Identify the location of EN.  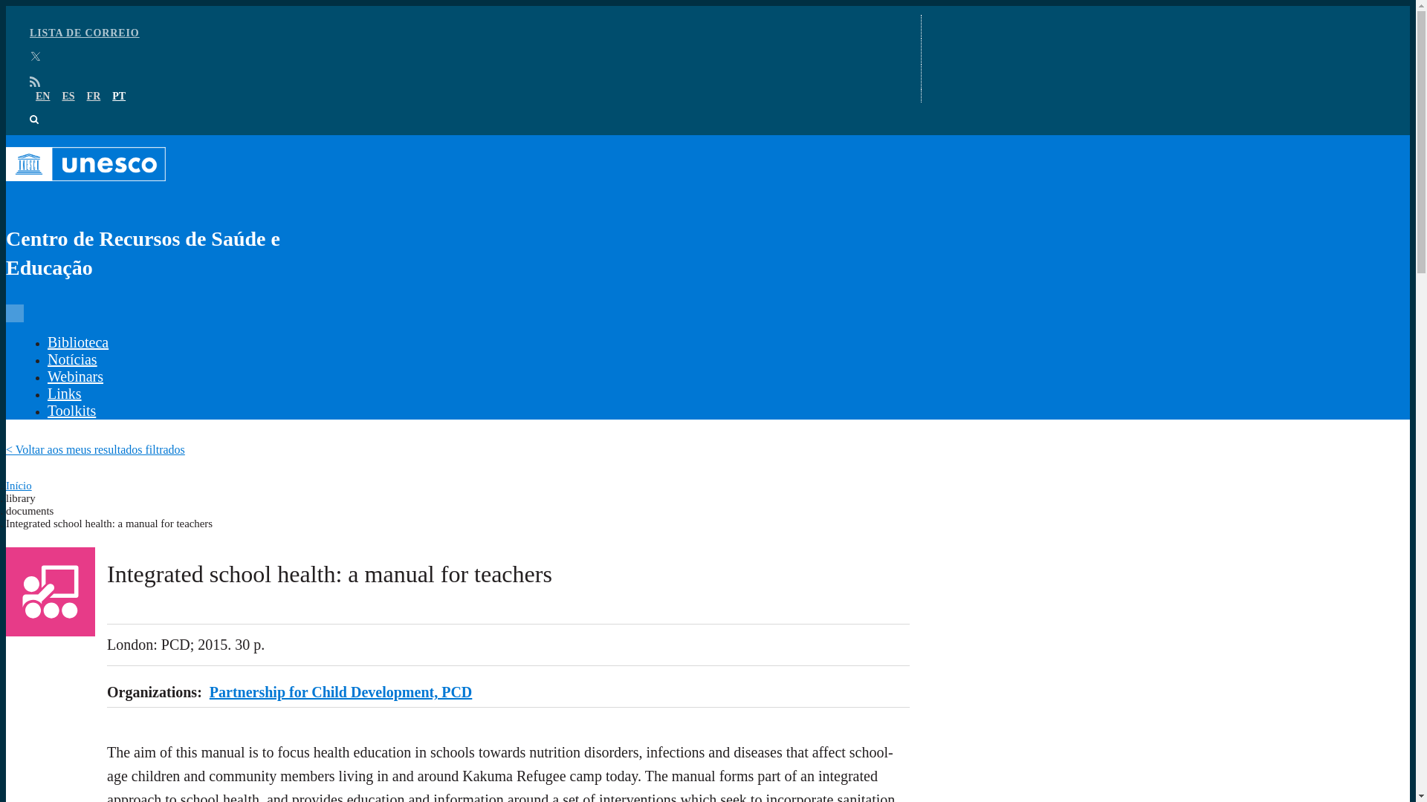
(43, 97).